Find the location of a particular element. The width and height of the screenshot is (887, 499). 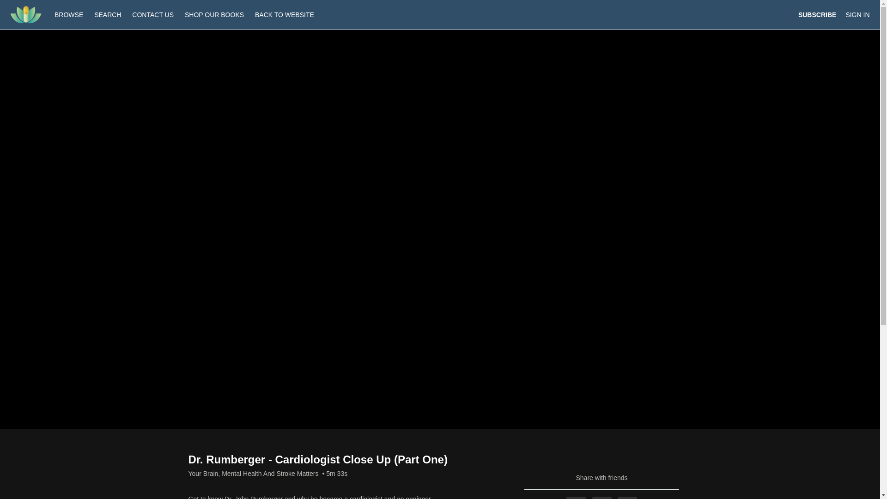

SEARCH is located at coordinates (108, 14).